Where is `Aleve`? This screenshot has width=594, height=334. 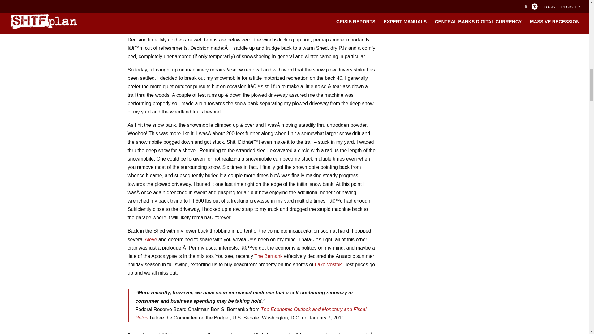
Aleve is located at coordinates (151, 239).